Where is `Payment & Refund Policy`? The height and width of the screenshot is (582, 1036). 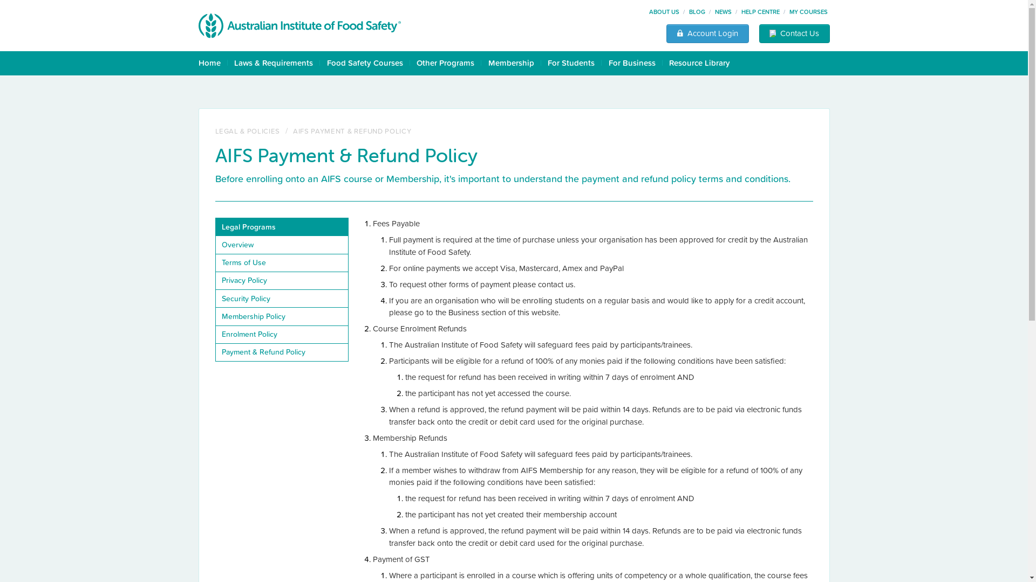
Payment & Refund Policy is located at coordinates (282, 352).